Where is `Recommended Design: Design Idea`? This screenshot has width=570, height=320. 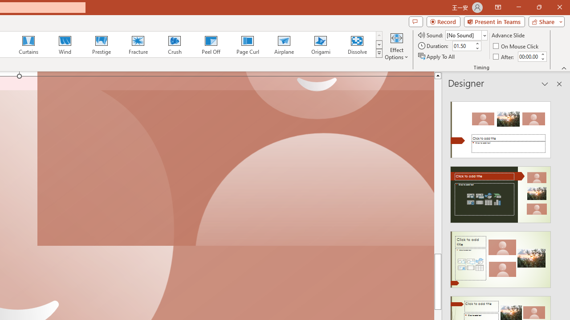 Recommended Design: Design Idea is located at coordinates (501, 127).